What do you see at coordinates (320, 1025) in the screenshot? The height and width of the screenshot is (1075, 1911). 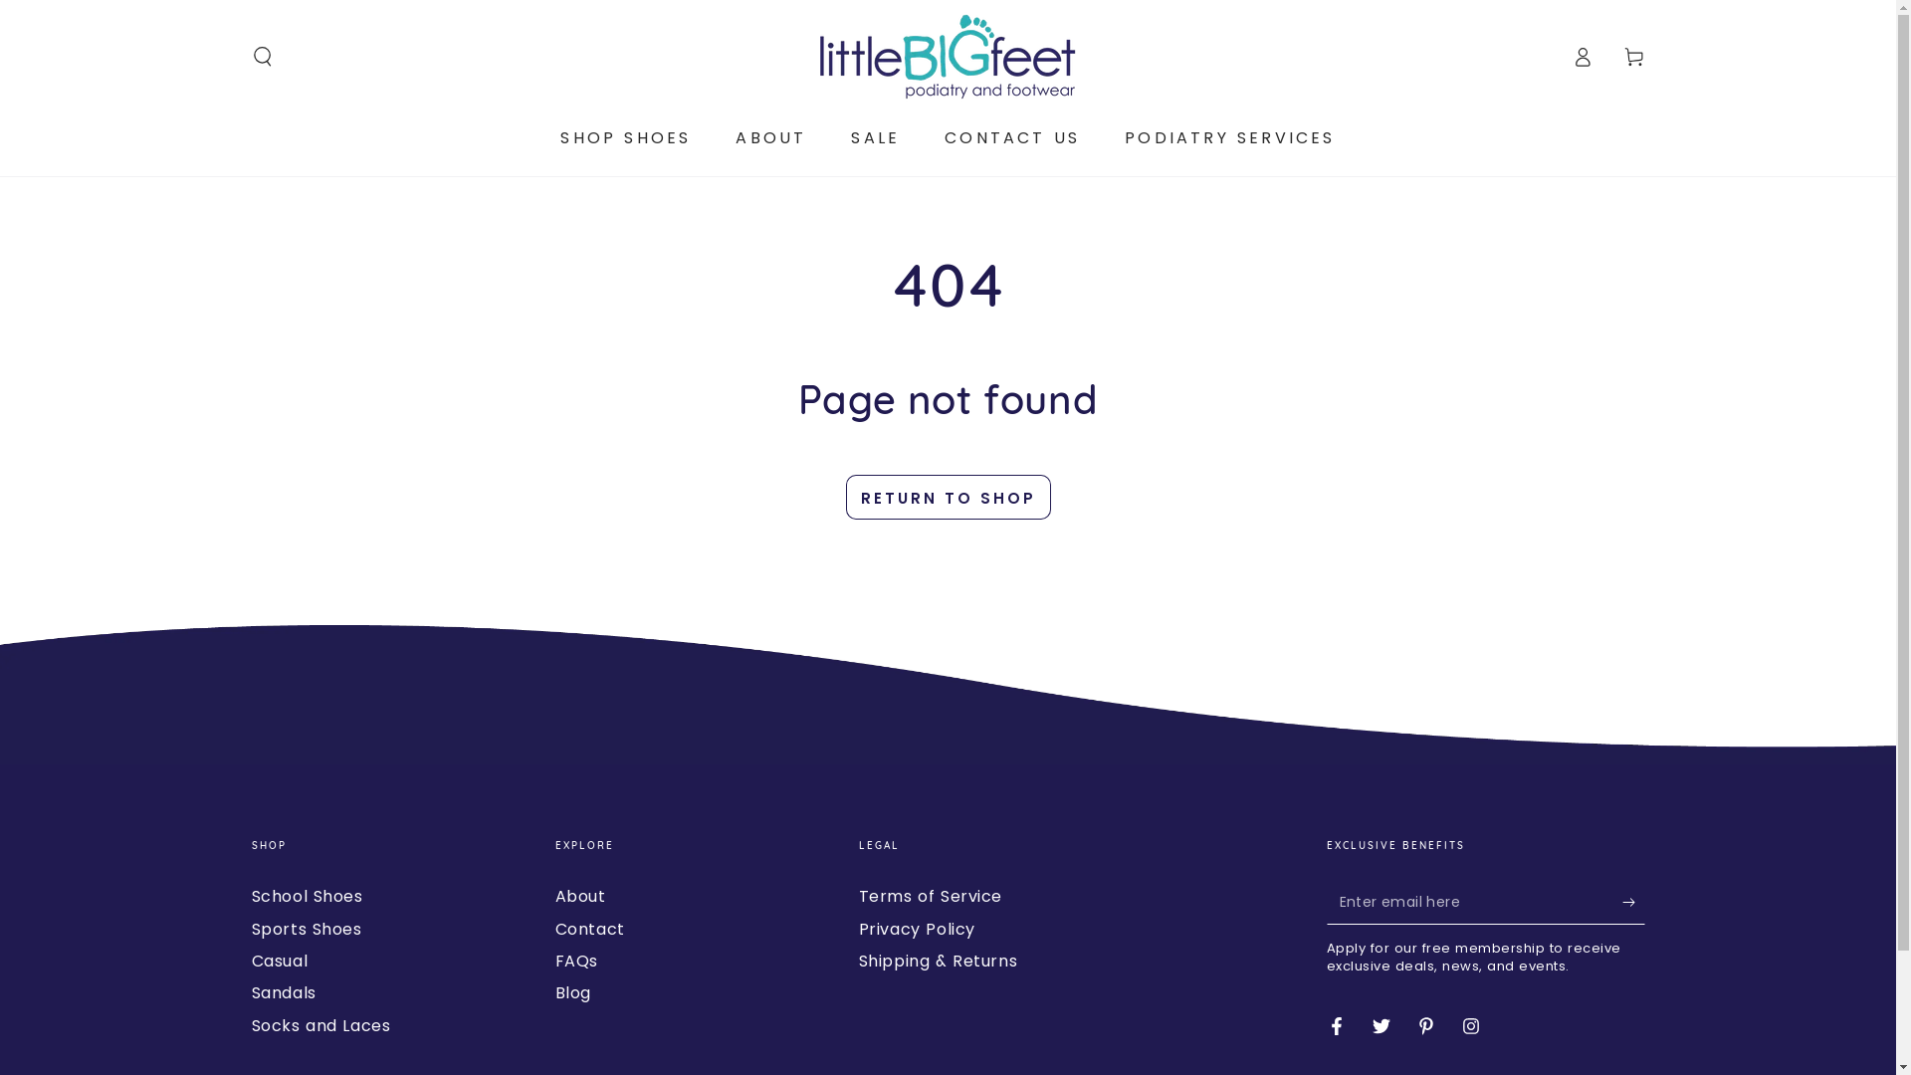 I see `Socks and Laces` at bounding box center [320, 1025].